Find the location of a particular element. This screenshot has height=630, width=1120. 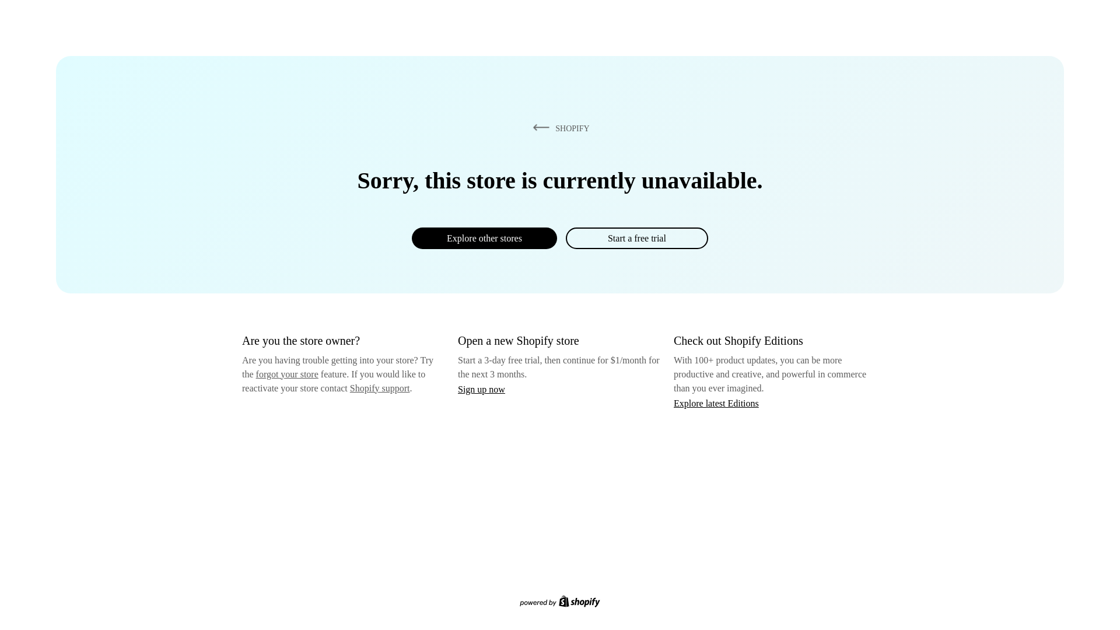

Sign up now is located at coordinates (481, 389).